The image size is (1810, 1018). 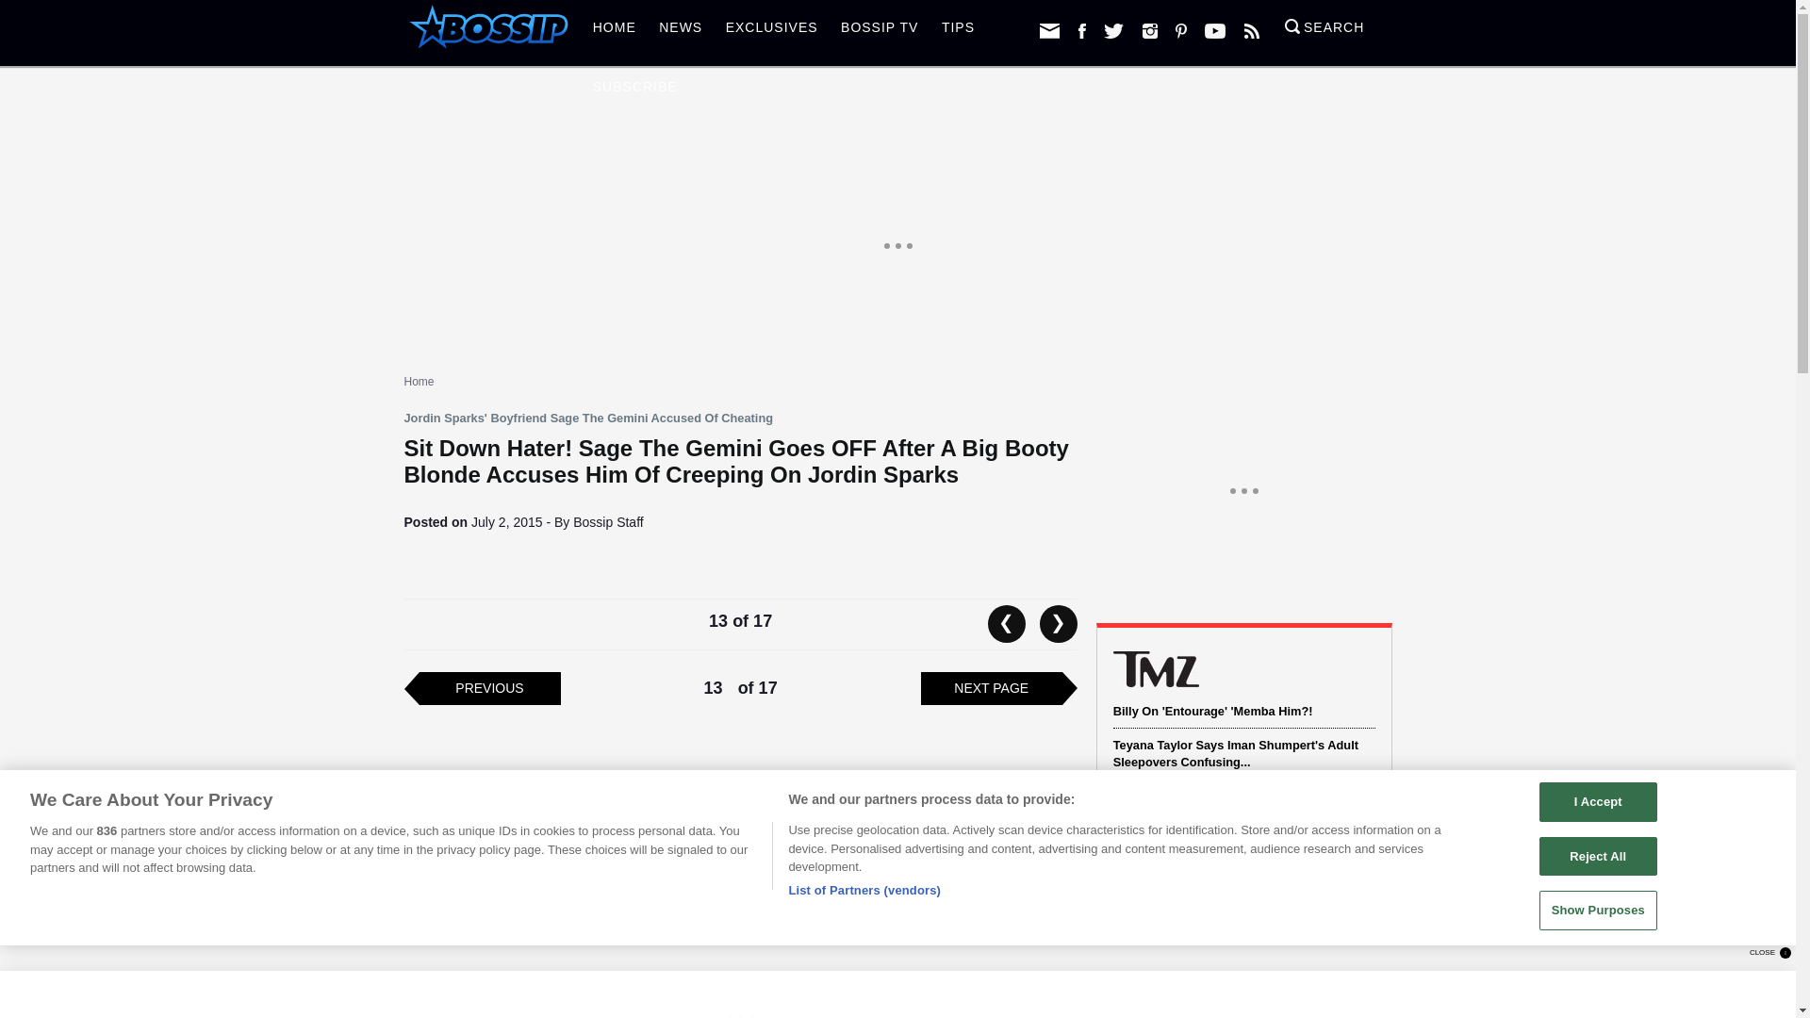 What do you see at coordinates (419, 381) in the screenshot?
I see `Home` at bounding box center [419, 381].